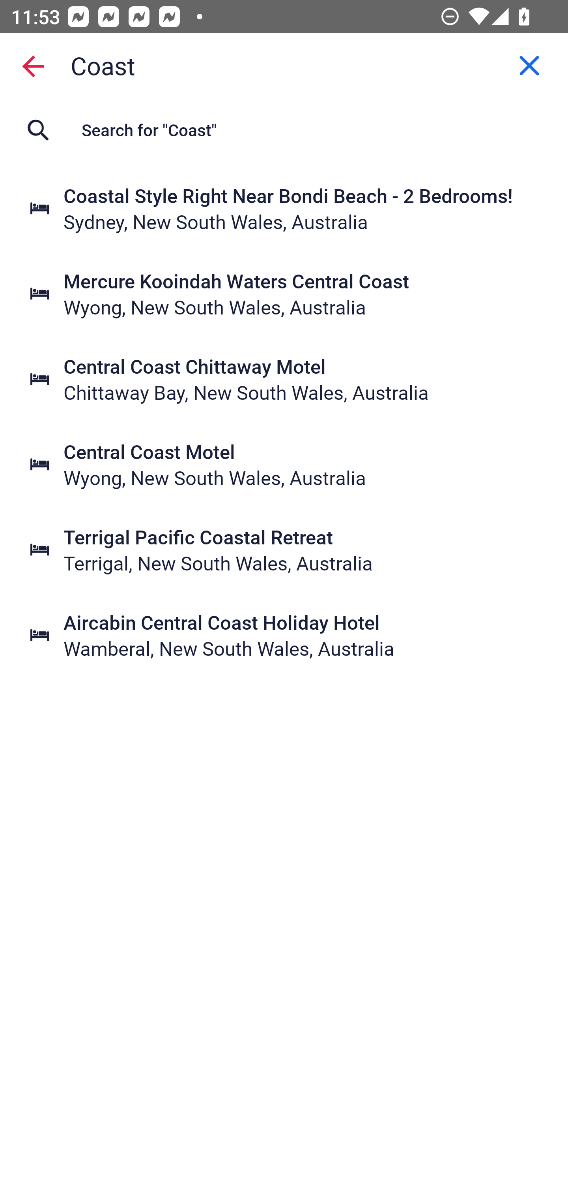 The width and height of the screenshot is (568, 1201). I want to click on Back to search screen, so click(33, 66).